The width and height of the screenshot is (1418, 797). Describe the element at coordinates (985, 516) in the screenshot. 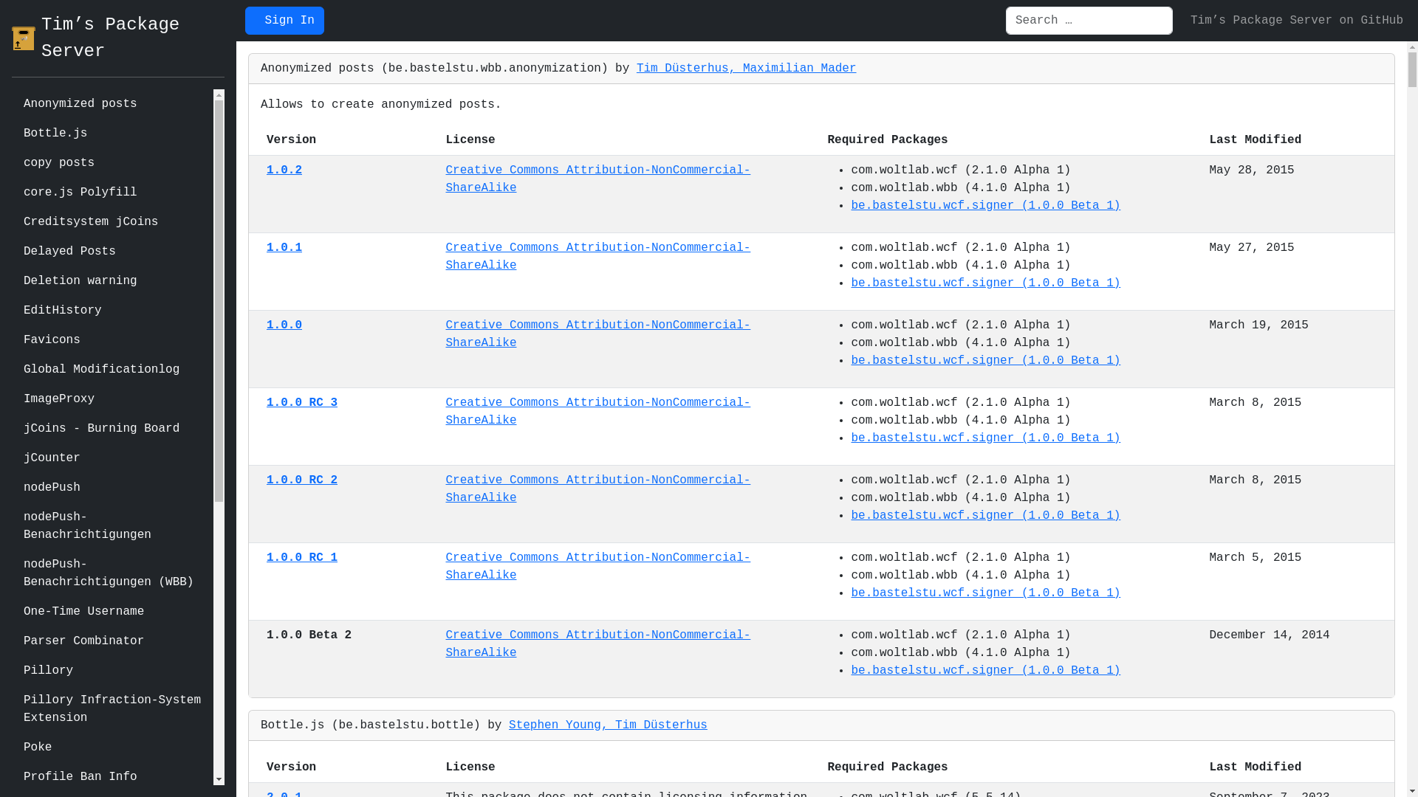

I see `be.bastelstu.wcf.signer (1.0.0 Beta 1)` at that location.